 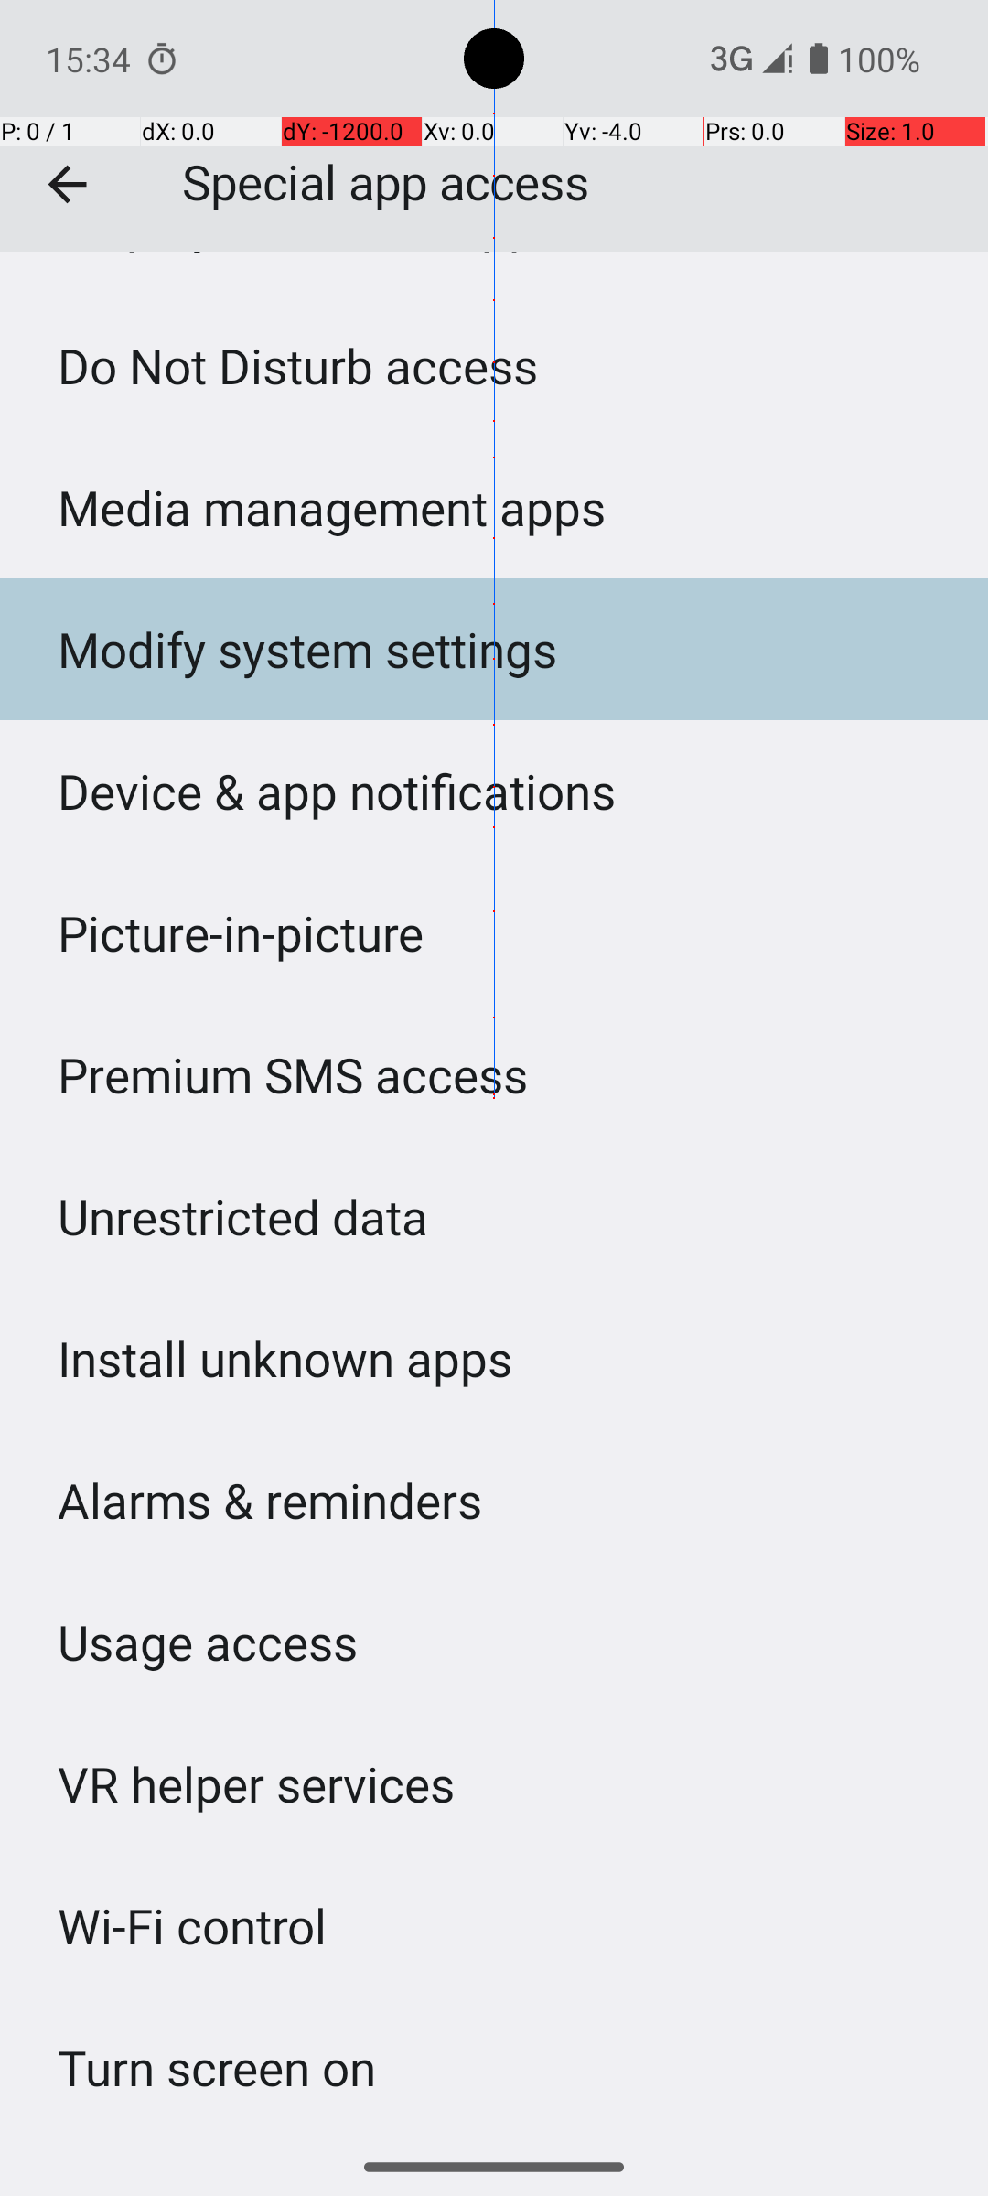 I want to click on Device & app notifications, so click(x=337, y=791).